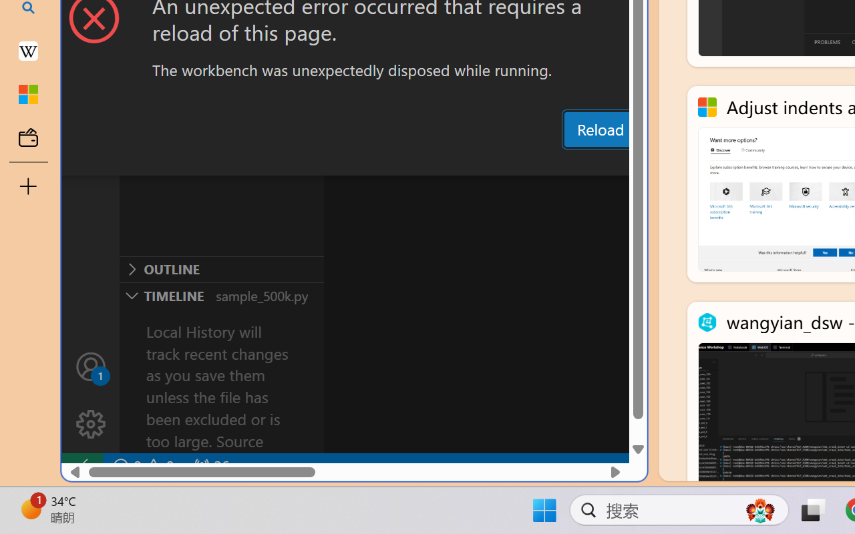 This screenshot has width=855, height=534. What do you see at coordinates (570, 162) in the screenshot?
I see `Debug Console (Ctrl+Shift+Y)` at bounding box center [570, 162].